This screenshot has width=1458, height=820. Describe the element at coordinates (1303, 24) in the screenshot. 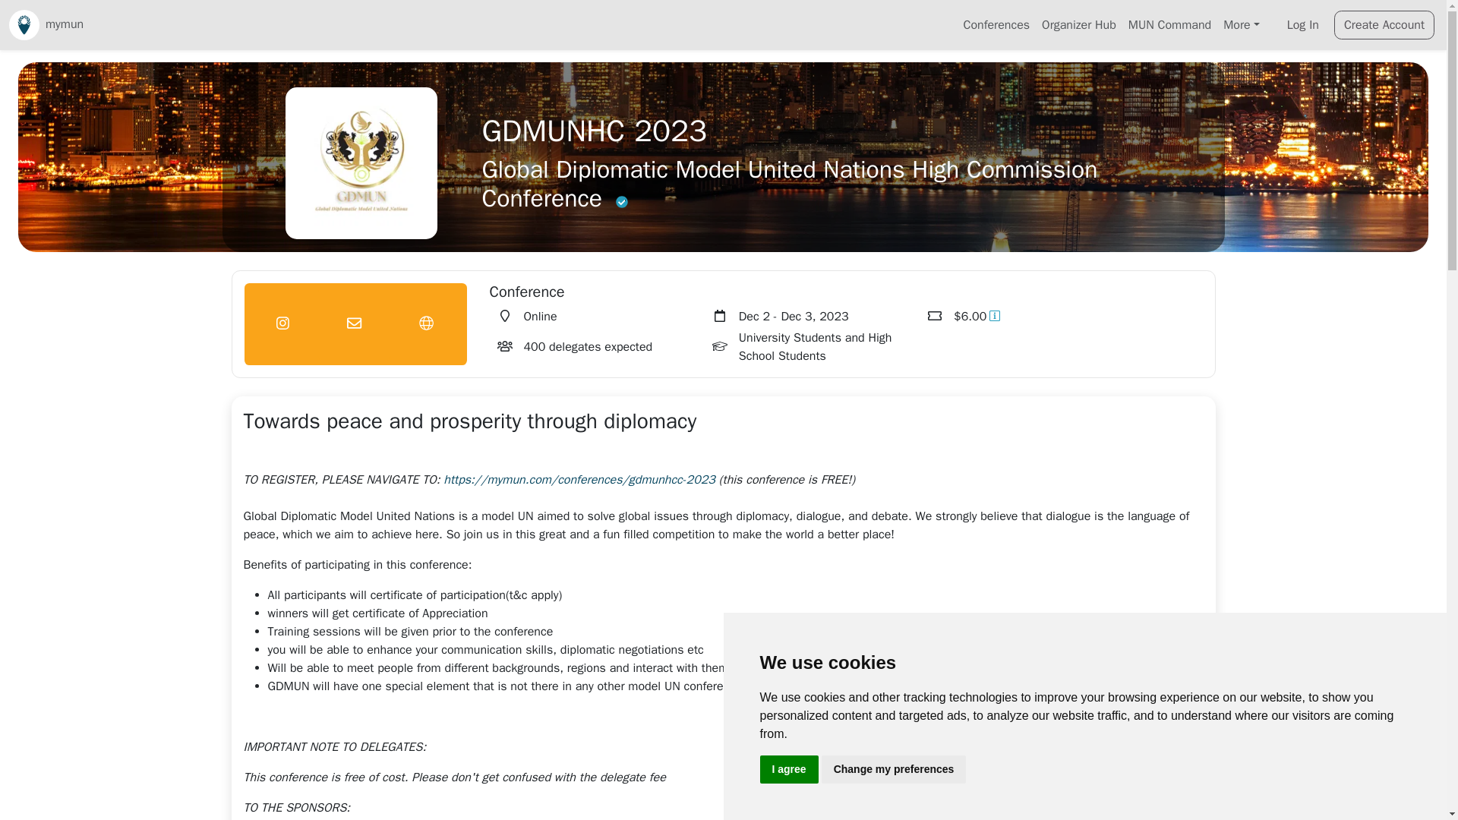

I see `Log In` at that location.